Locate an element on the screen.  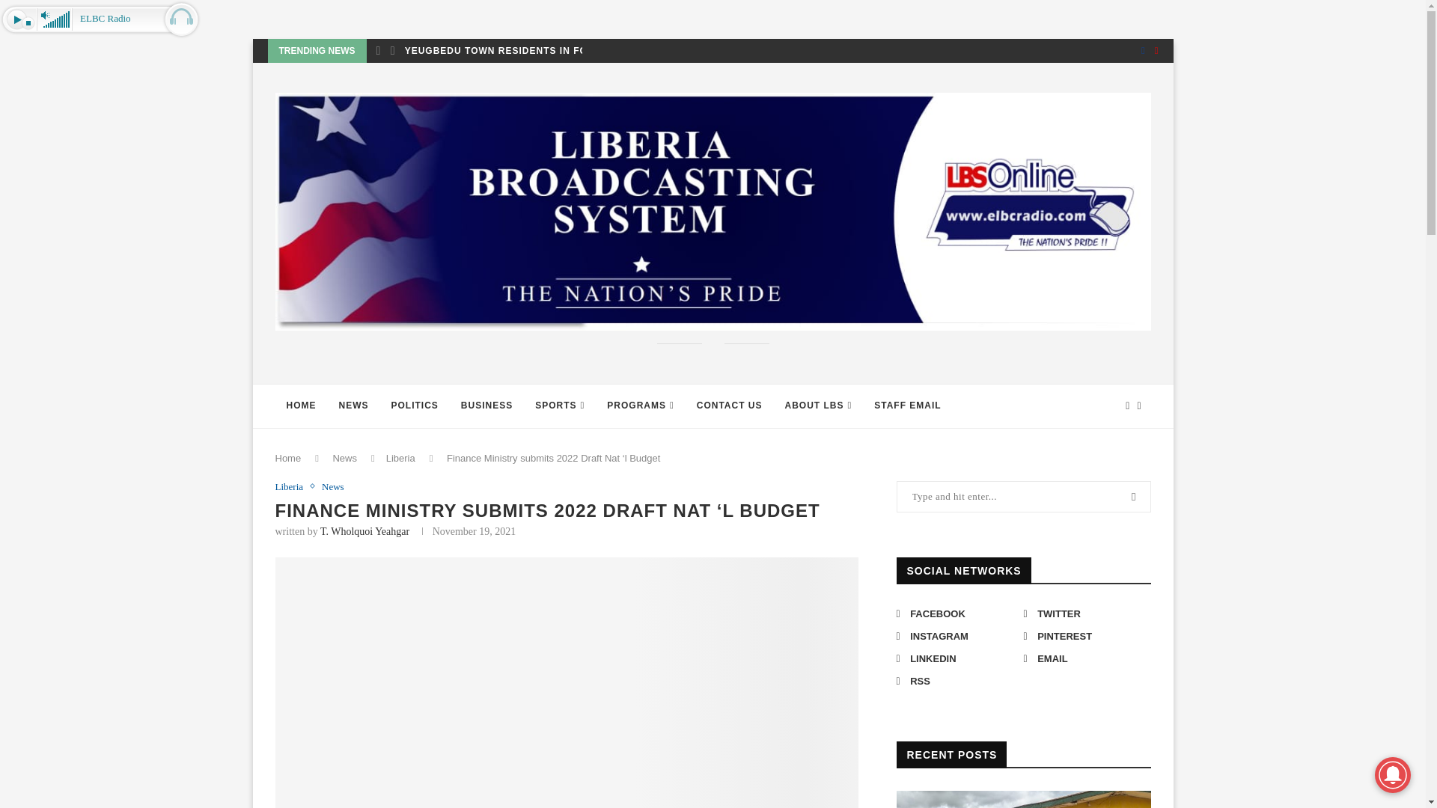
YEUGBEDU TOWN RESIDENTS IN FOYA DISTRICT FLEE EARTH... is located at coordinates (567, 51).